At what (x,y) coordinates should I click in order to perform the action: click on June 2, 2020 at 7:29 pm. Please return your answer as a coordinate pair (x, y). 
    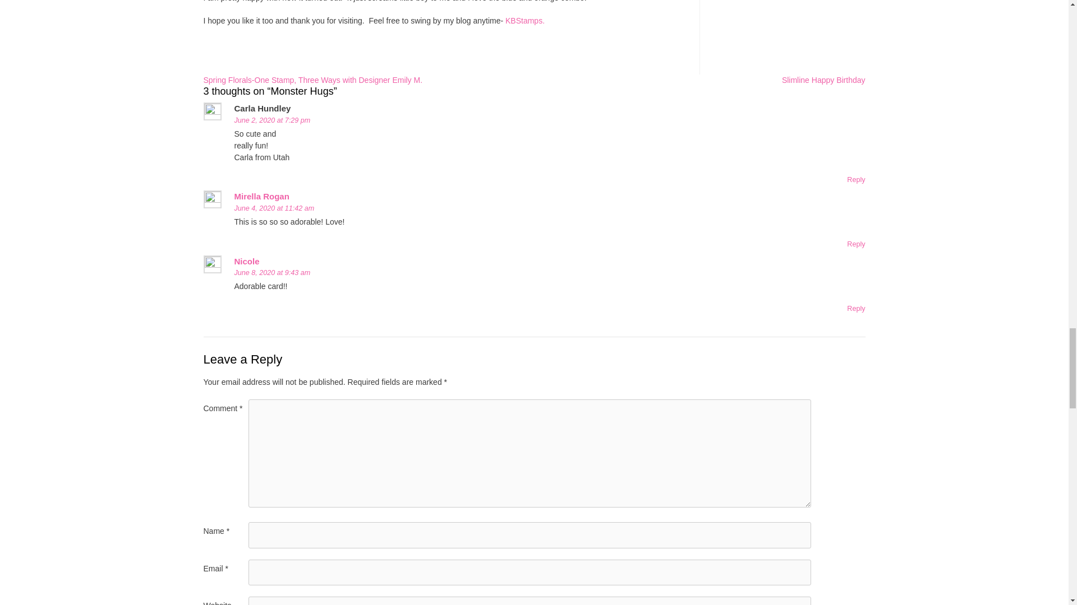
    Looking at the image, I should click on (273, 120).